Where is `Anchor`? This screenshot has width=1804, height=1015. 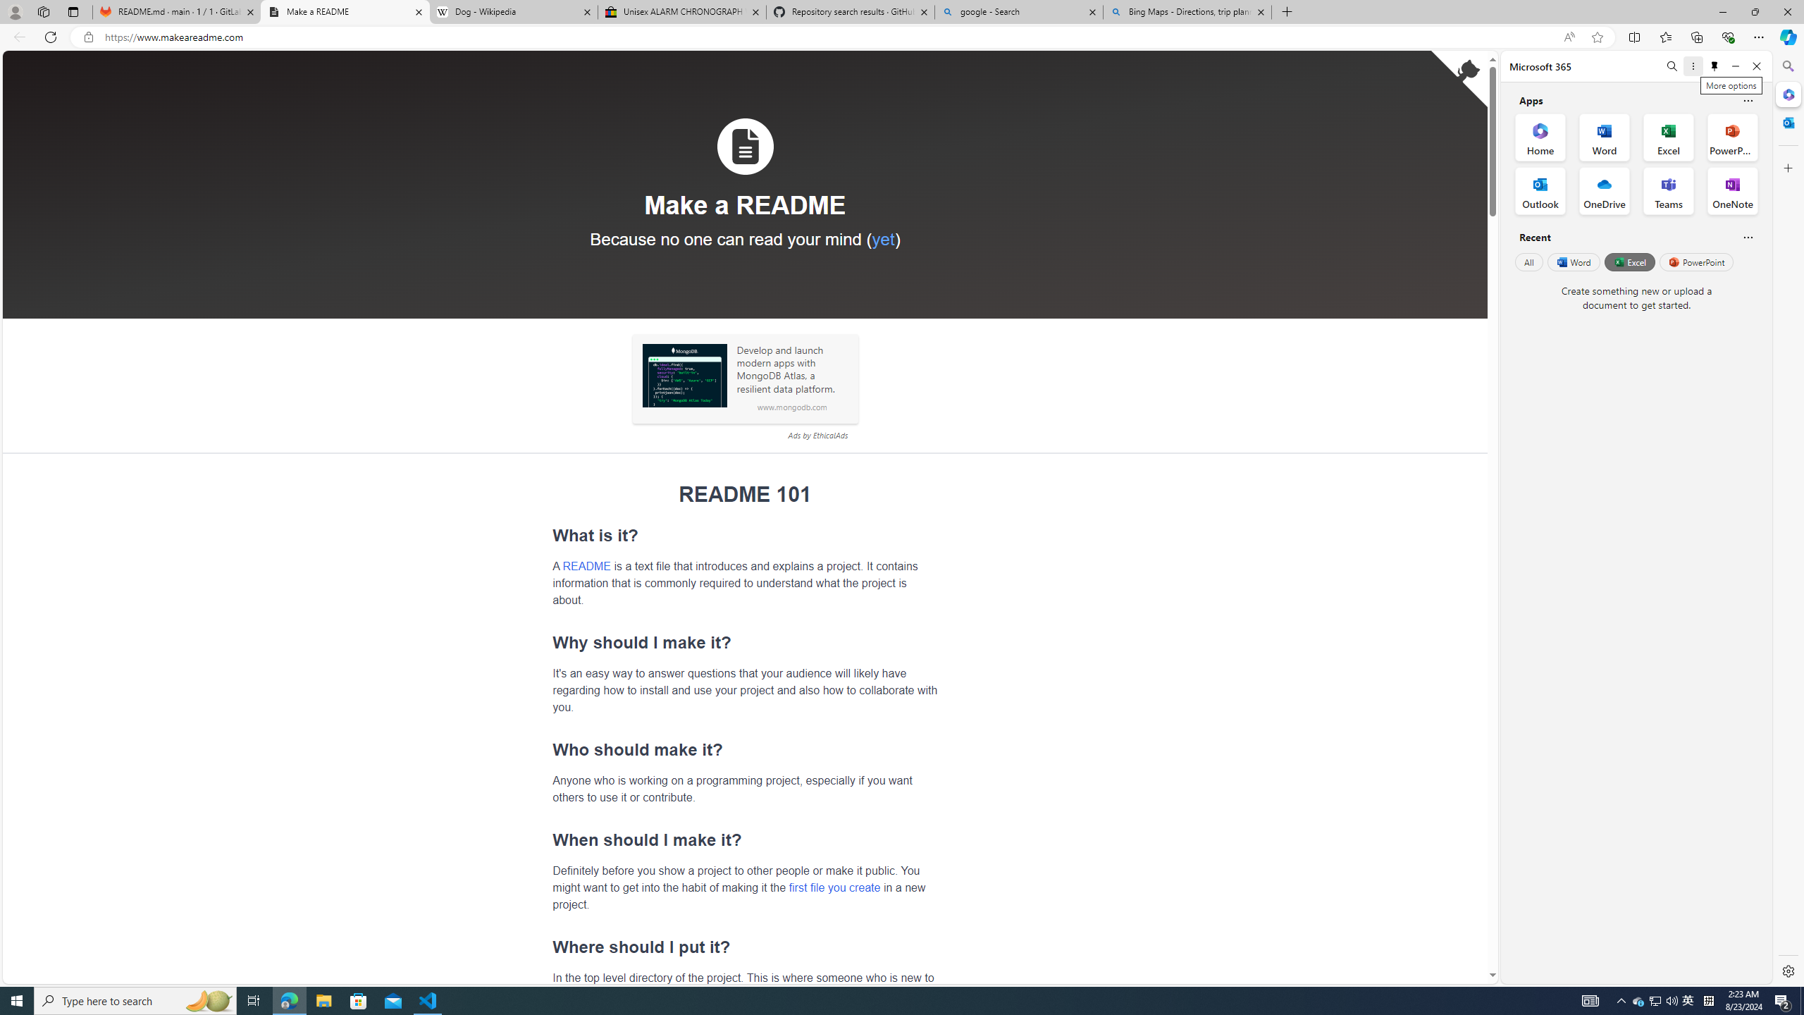 Anchor is located at coordinates (545, 947).